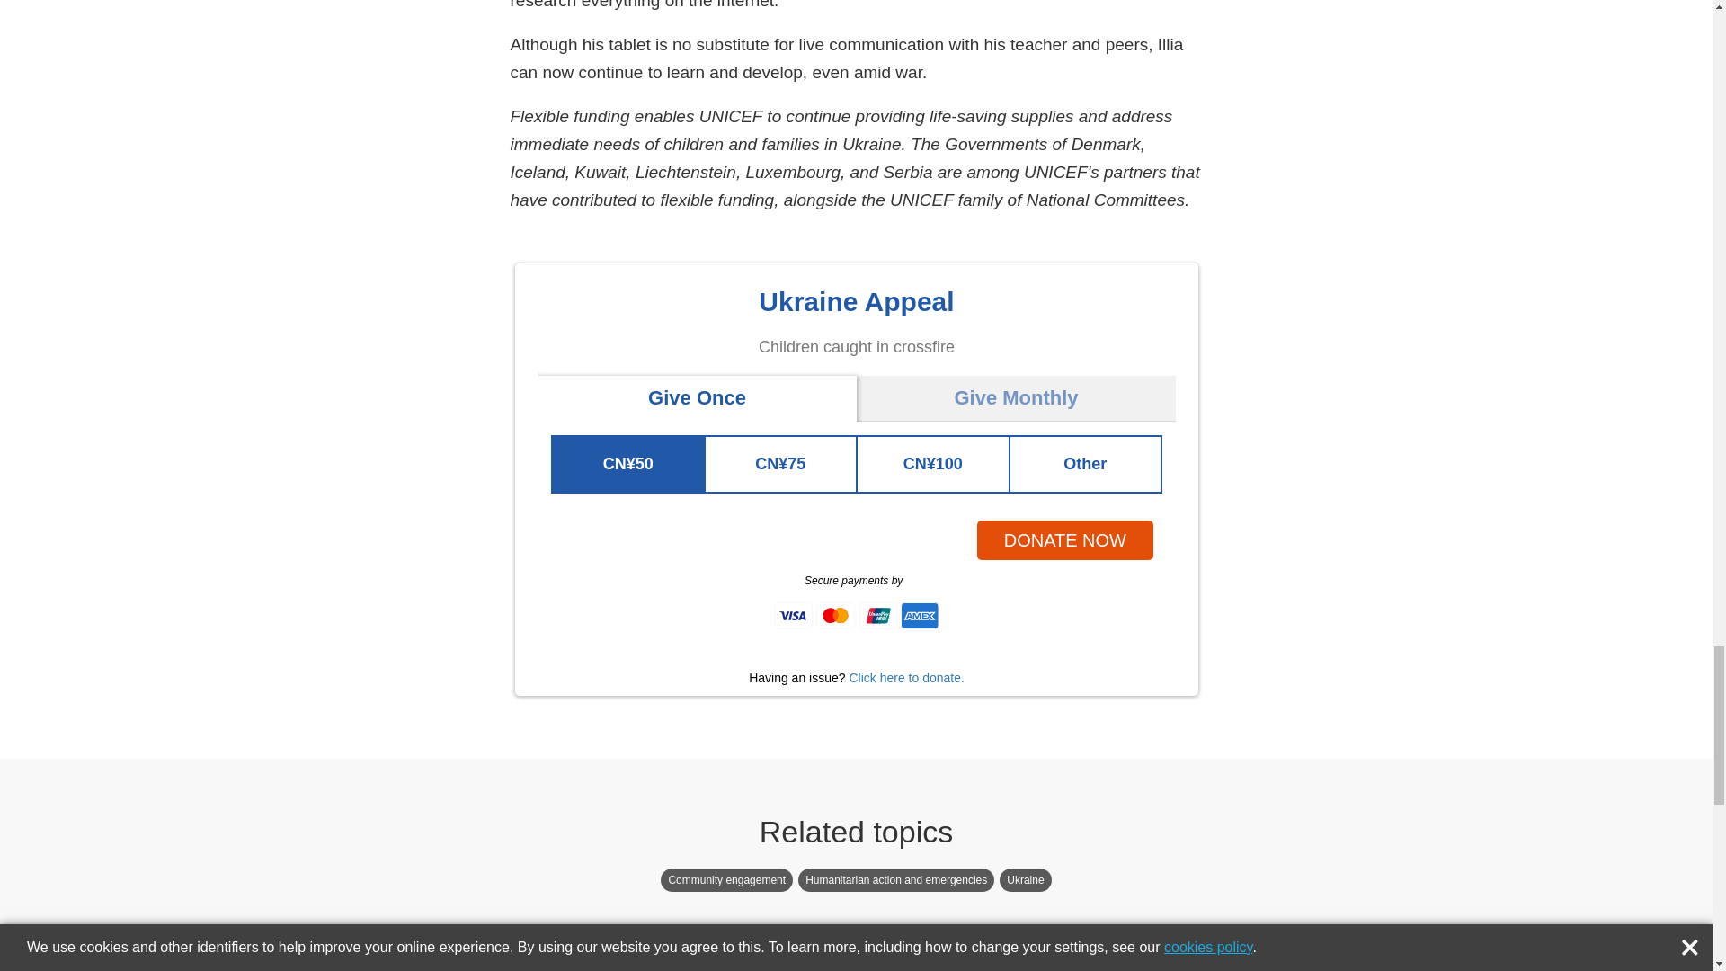 The image size is (1726, 971). What do you see at coordinates (726, 879) in the screenshot?
I see `Community engagement` at bounding box center [726, 879].